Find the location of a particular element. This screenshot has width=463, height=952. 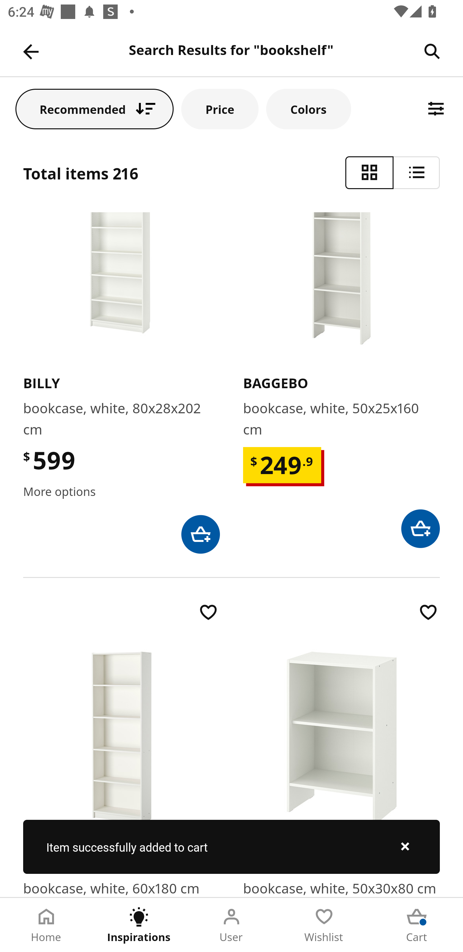

Home
Tab 1 of 5 is located at coordinates (46, 925).